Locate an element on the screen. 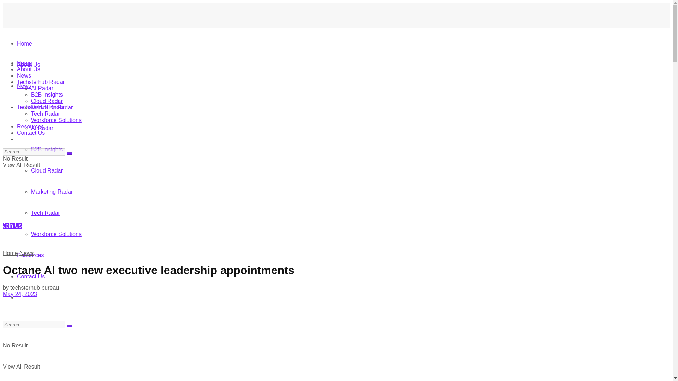  May 24, 2023 is located at coordinates (20, 294).